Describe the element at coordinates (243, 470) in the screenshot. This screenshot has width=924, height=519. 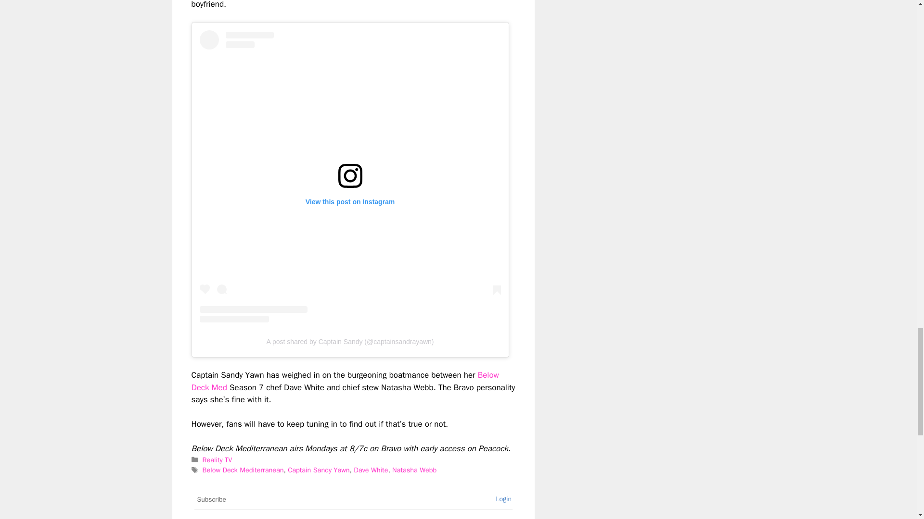
I see `Below Deck Mediterranean` at that location.